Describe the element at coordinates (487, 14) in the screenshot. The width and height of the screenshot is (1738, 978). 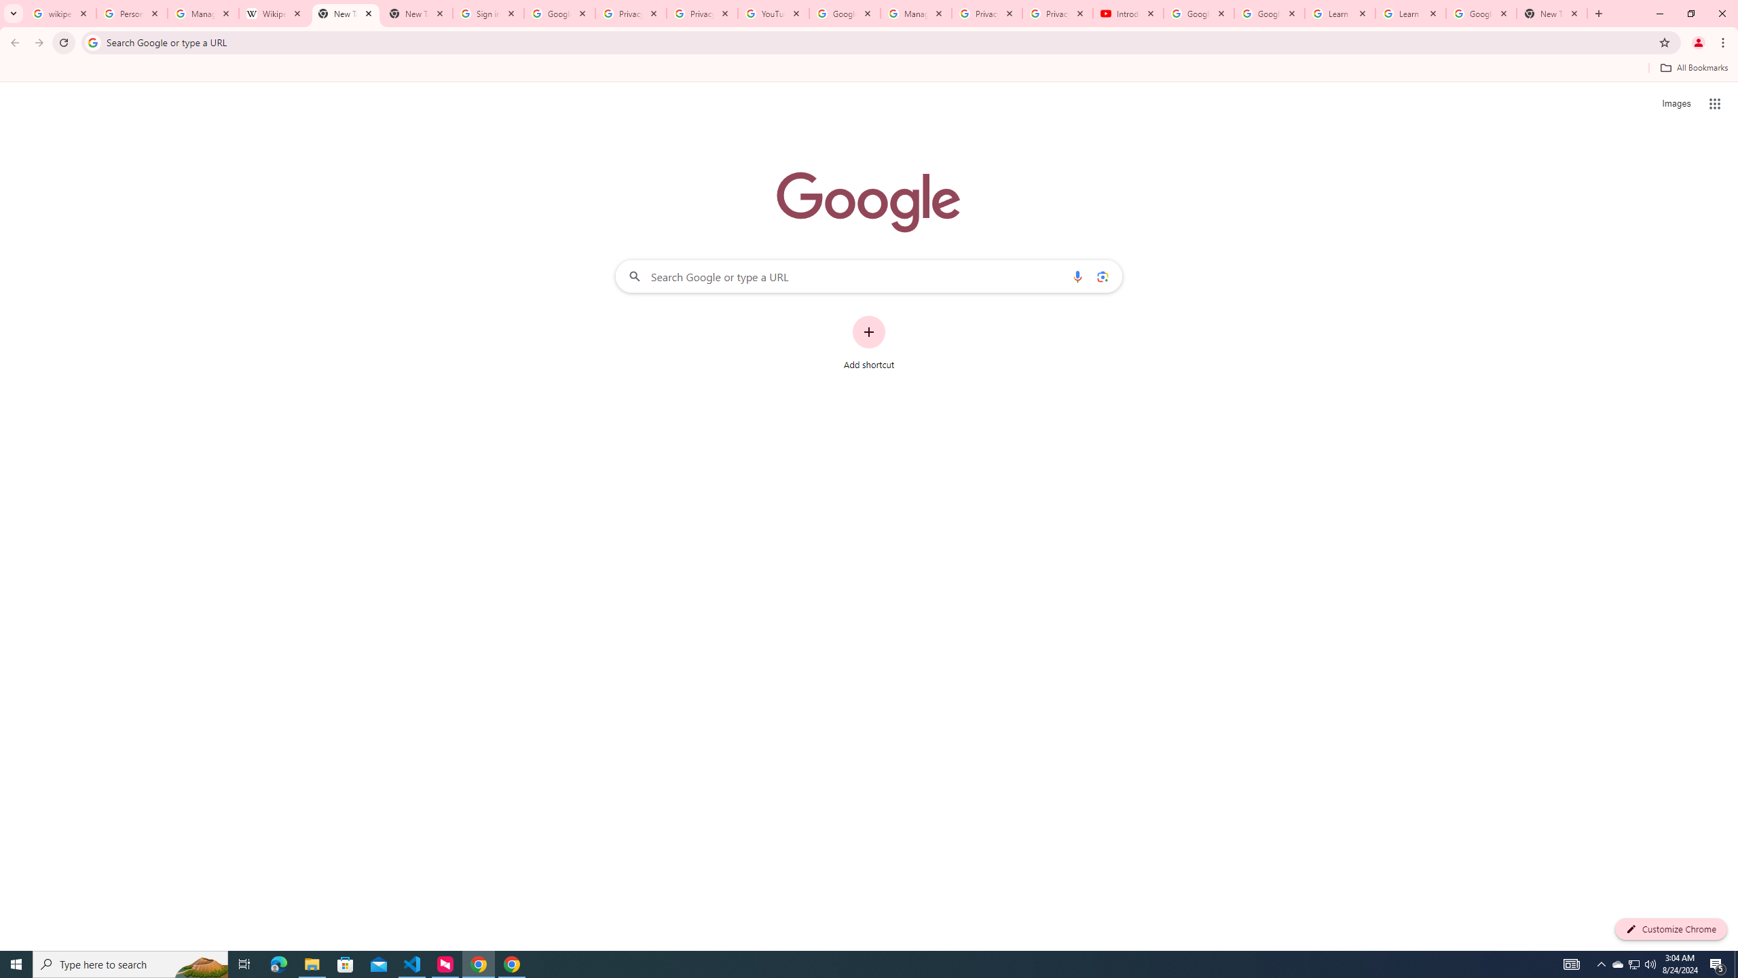
I see `Sign in - Google Accounts` at that location.